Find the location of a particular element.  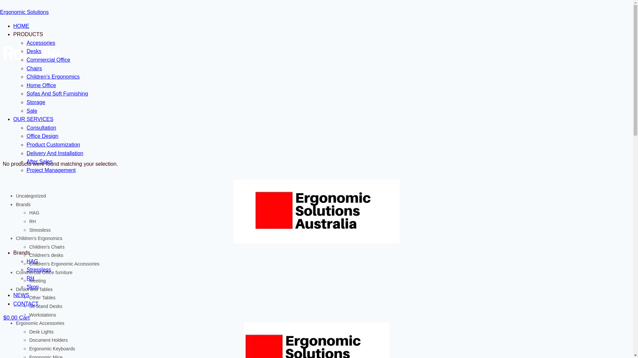

Workstations is located at coordinates (43, 315).